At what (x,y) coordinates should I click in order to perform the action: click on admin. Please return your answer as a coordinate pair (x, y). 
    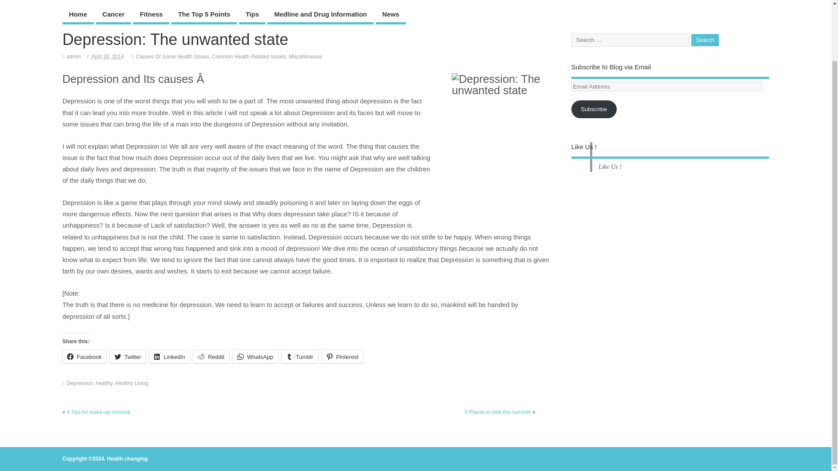
    Looking at the image, I should click on (73, 57).